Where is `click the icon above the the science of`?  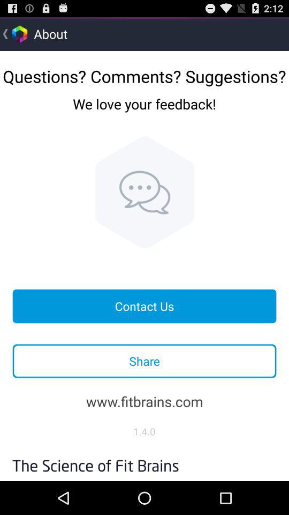 click the icon above the the science of is located at coordinates (144, 431).